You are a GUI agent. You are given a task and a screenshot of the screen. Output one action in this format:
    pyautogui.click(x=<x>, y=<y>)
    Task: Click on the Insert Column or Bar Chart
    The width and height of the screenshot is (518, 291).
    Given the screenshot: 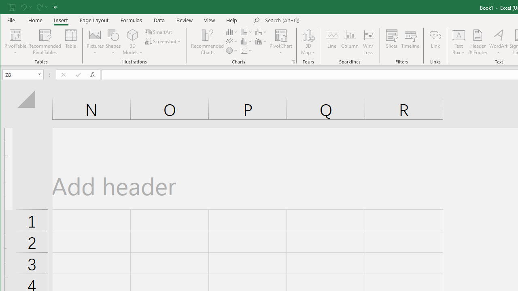 What is the action you would take?
    pyautogui.click(x=232, y=32)
    